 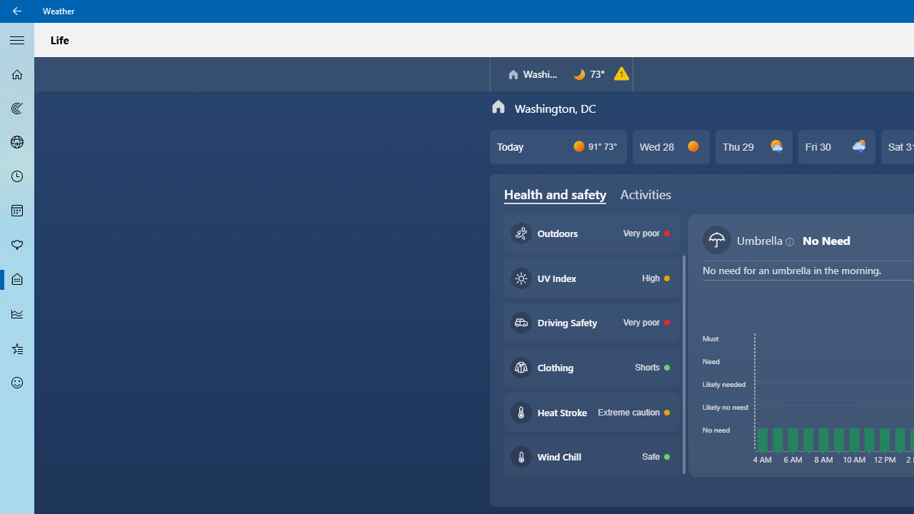 I want to click on Maps - Not Selected, so click(x=17, y=109).